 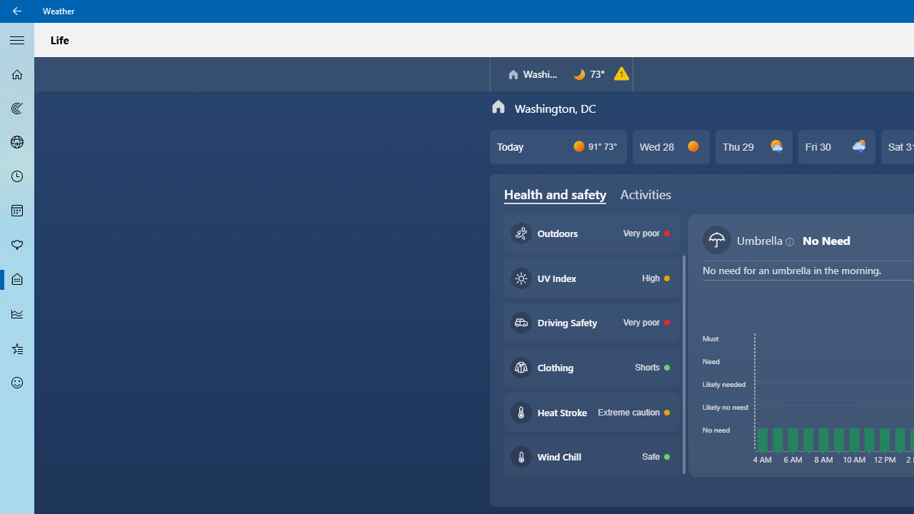 I want to click on Maps - Not Selected, so click(x=17, y=109).